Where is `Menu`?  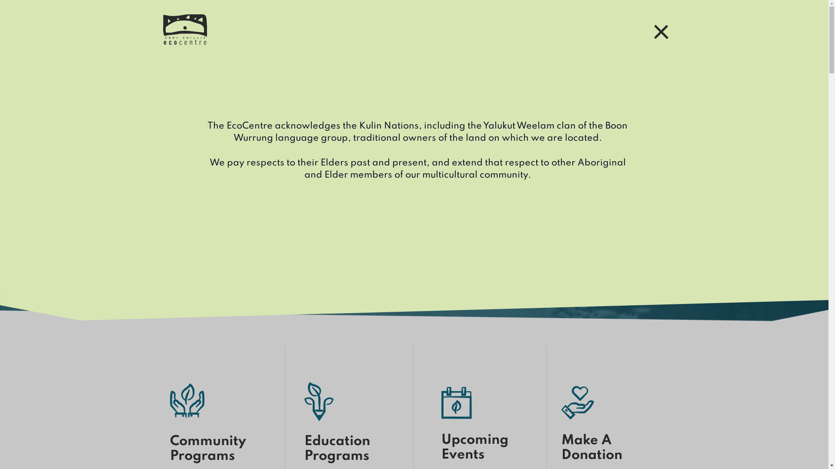 Menu is located at coordinates (657, 30).